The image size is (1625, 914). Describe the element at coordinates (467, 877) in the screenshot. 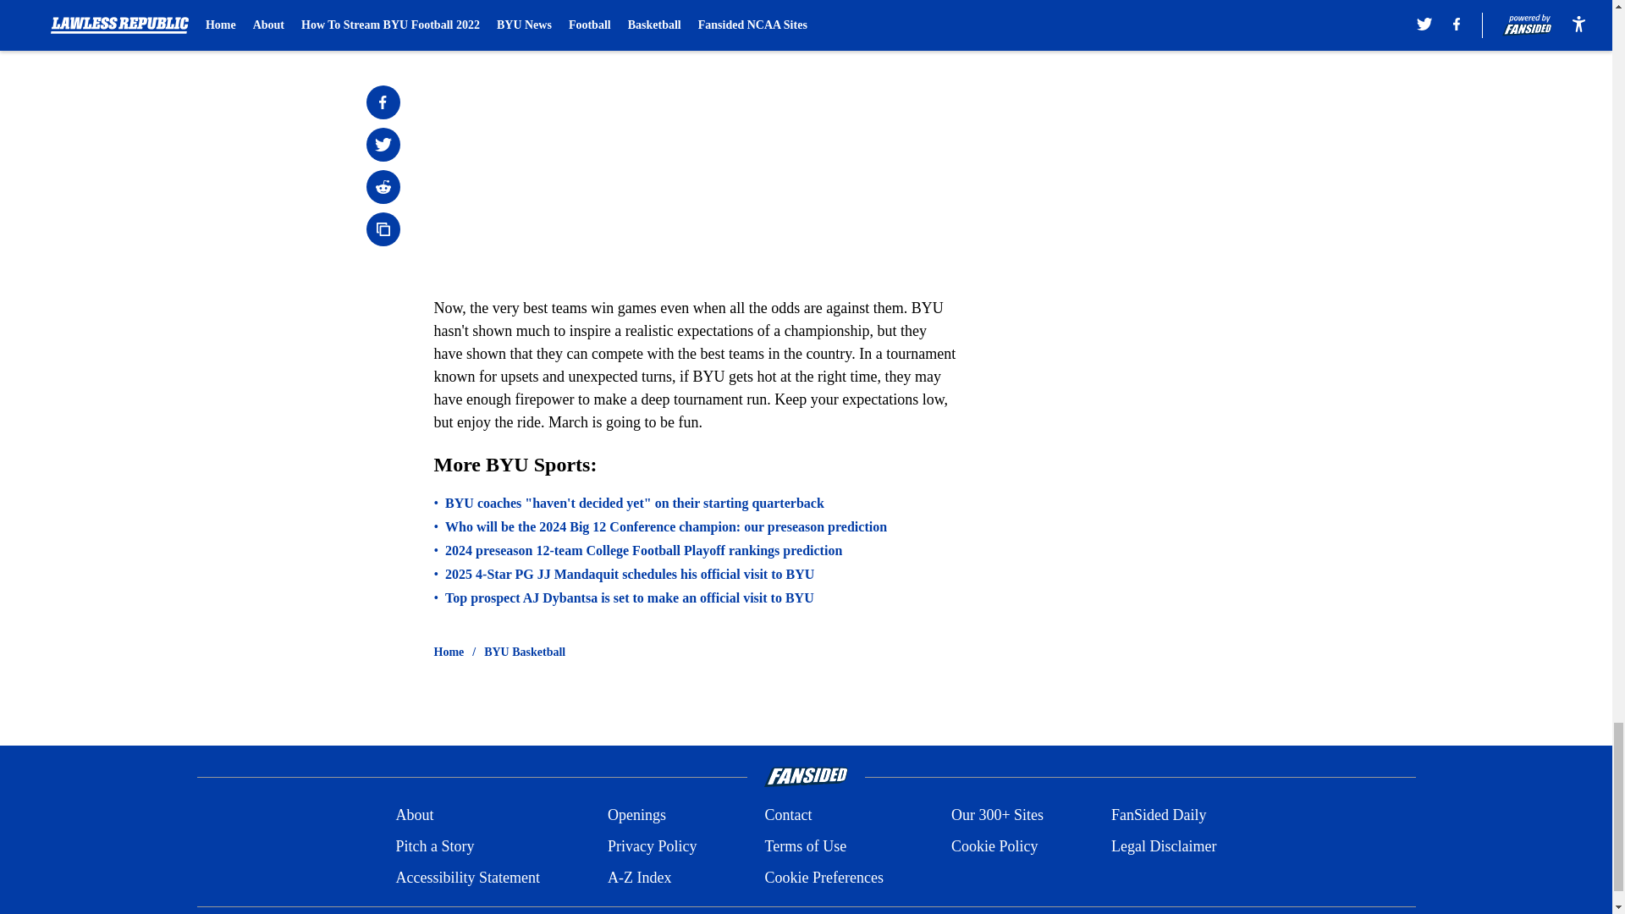

I see `Accessibility Statement` at that location.